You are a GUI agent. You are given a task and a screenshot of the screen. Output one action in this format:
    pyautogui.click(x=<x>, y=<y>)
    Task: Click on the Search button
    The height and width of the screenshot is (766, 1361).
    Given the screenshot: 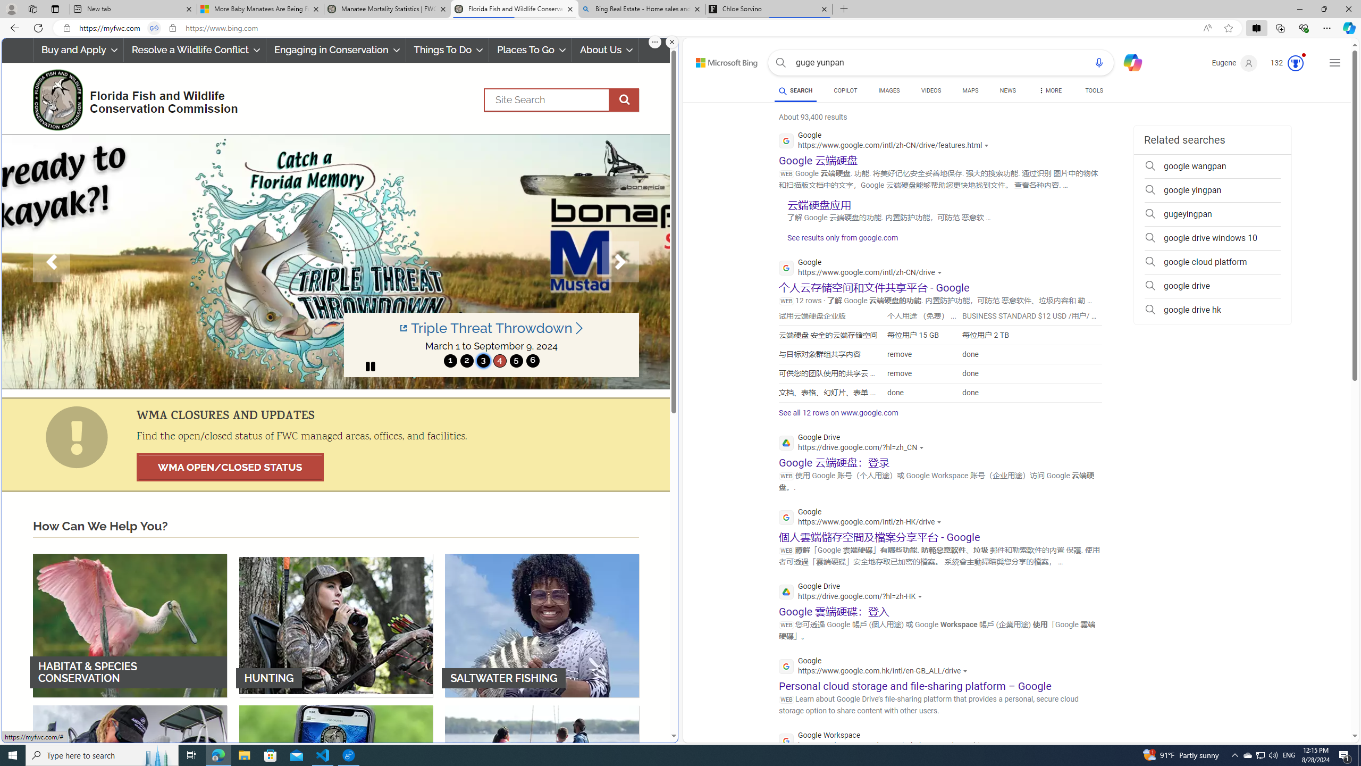 What is the action you would take?
    pyautogui.click(x=780, y=63)
    